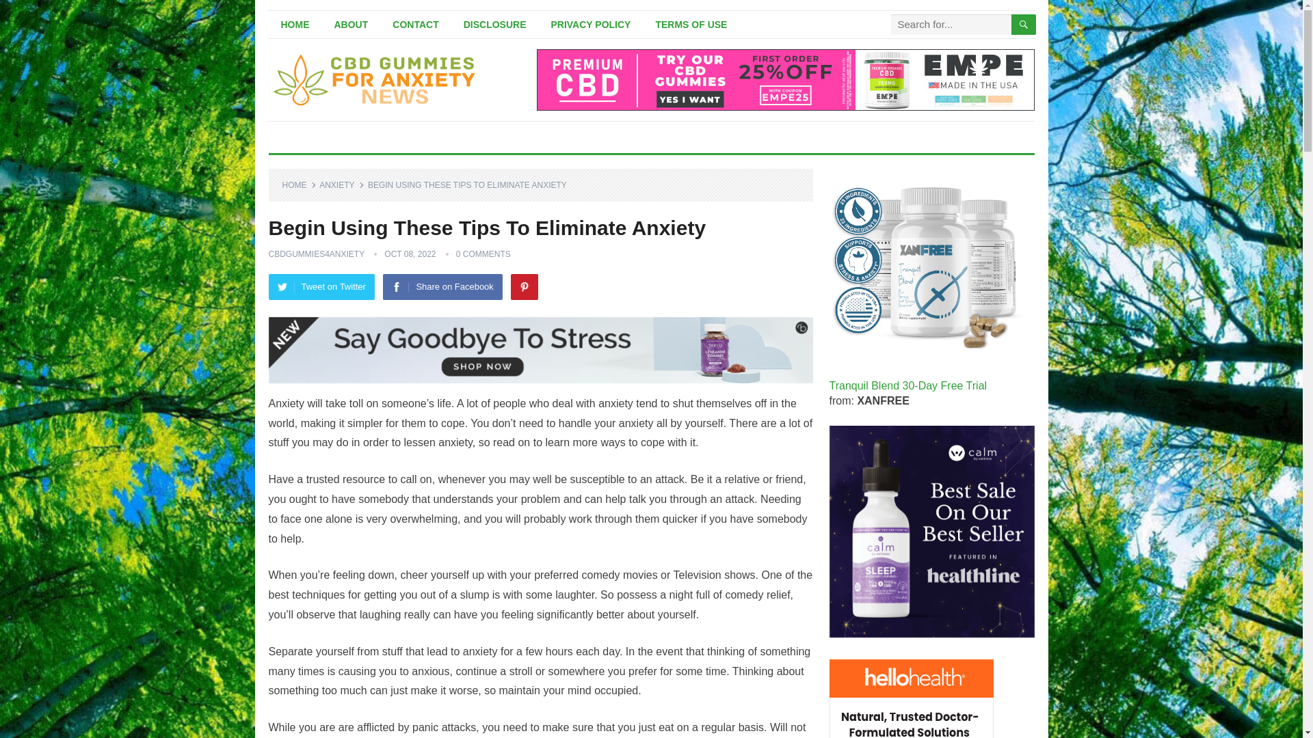  Describe the element at coordinates (294, 25) in the screenshot. I see `HOME` at that location.